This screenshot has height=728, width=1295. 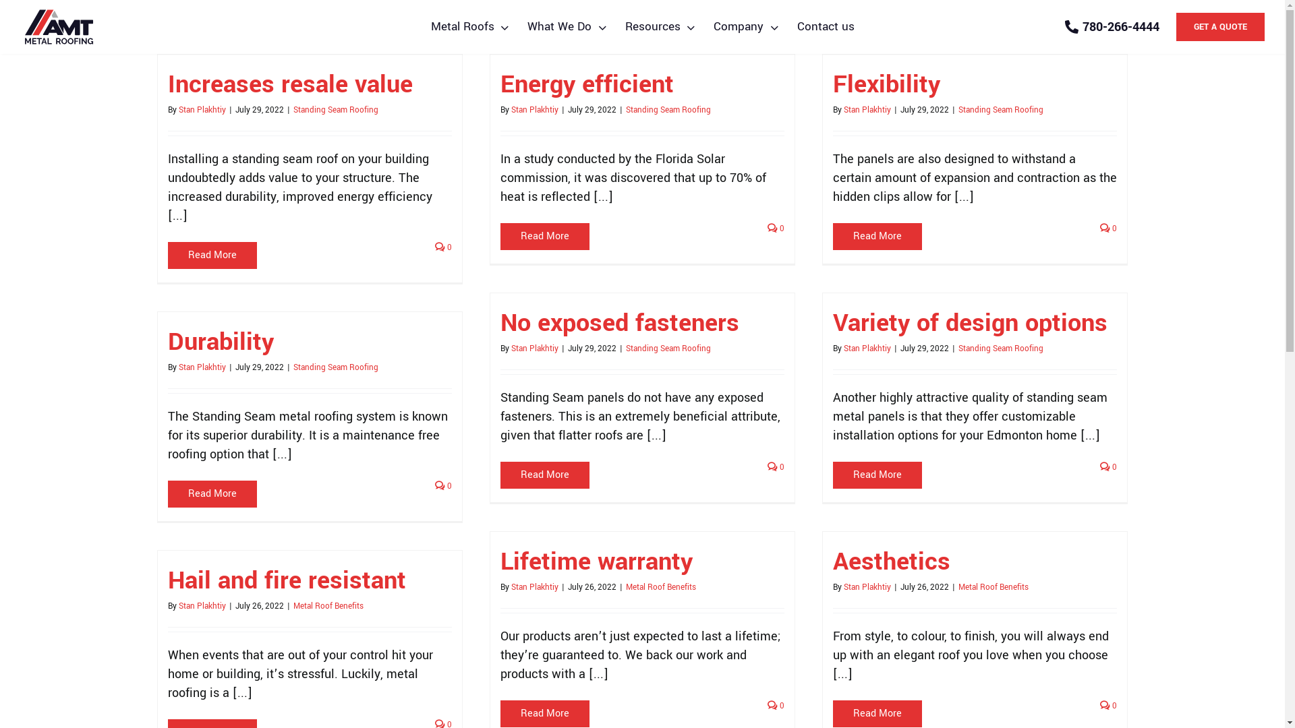 What do you see at coordinates (444, 485) in the screenshot?
I see ` 0` at bounding box center [444, 485].